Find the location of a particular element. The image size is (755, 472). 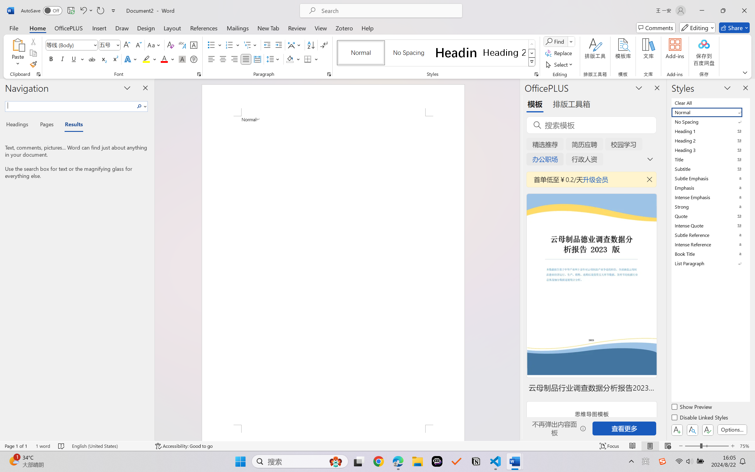

Subtle Emphasis is located at coordinates (710, 178).